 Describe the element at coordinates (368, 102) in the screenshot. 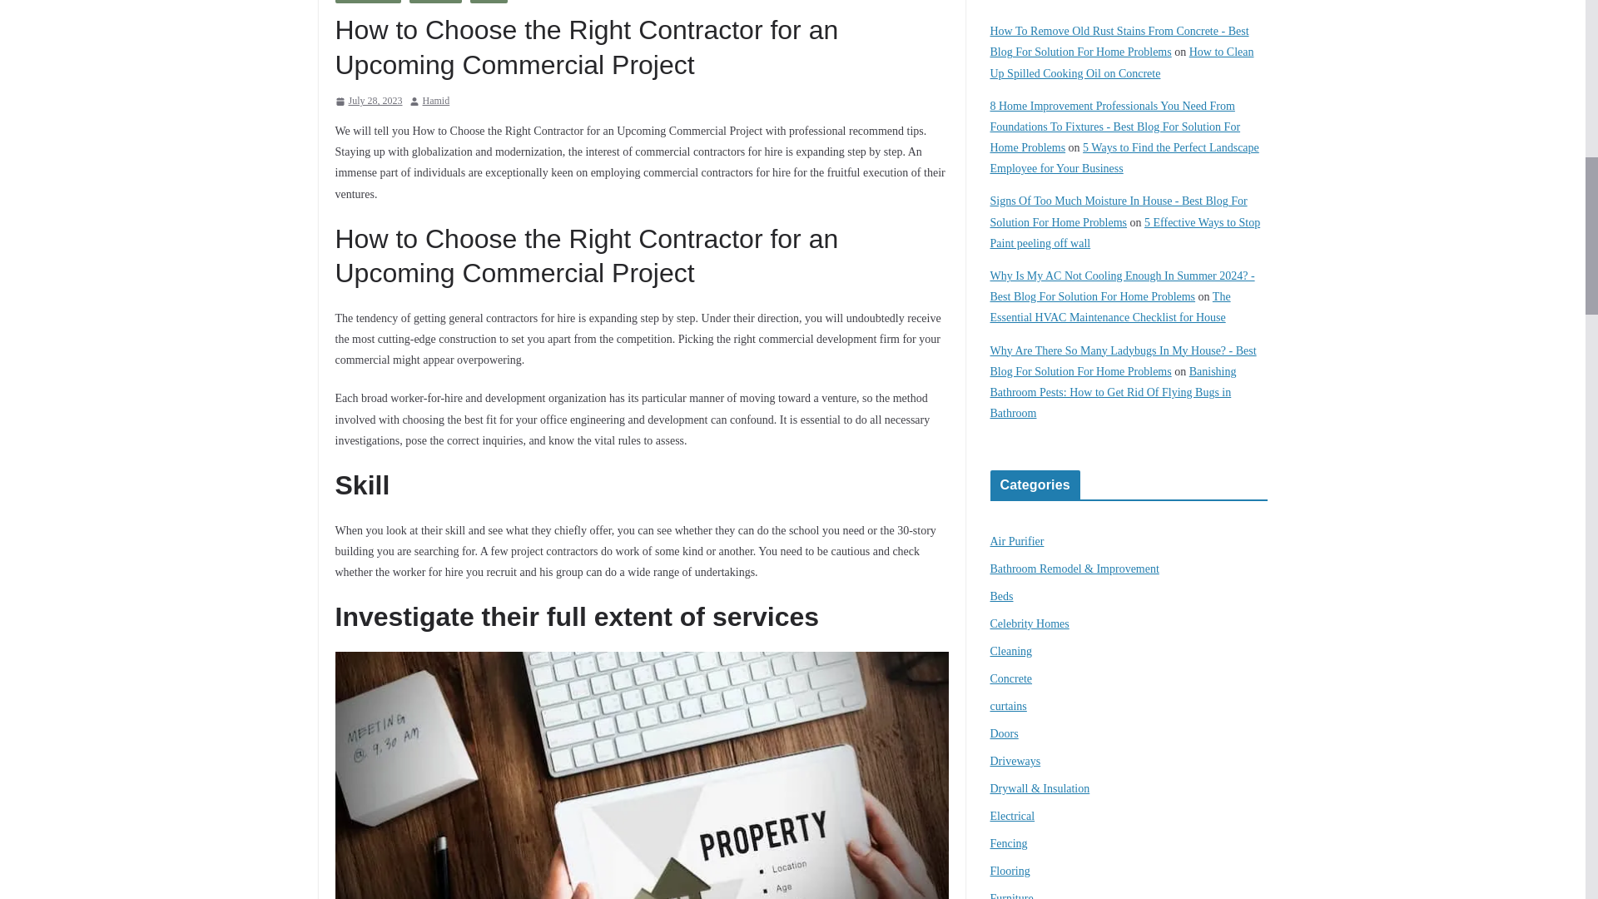

I see `July 28, 2023` at that location.